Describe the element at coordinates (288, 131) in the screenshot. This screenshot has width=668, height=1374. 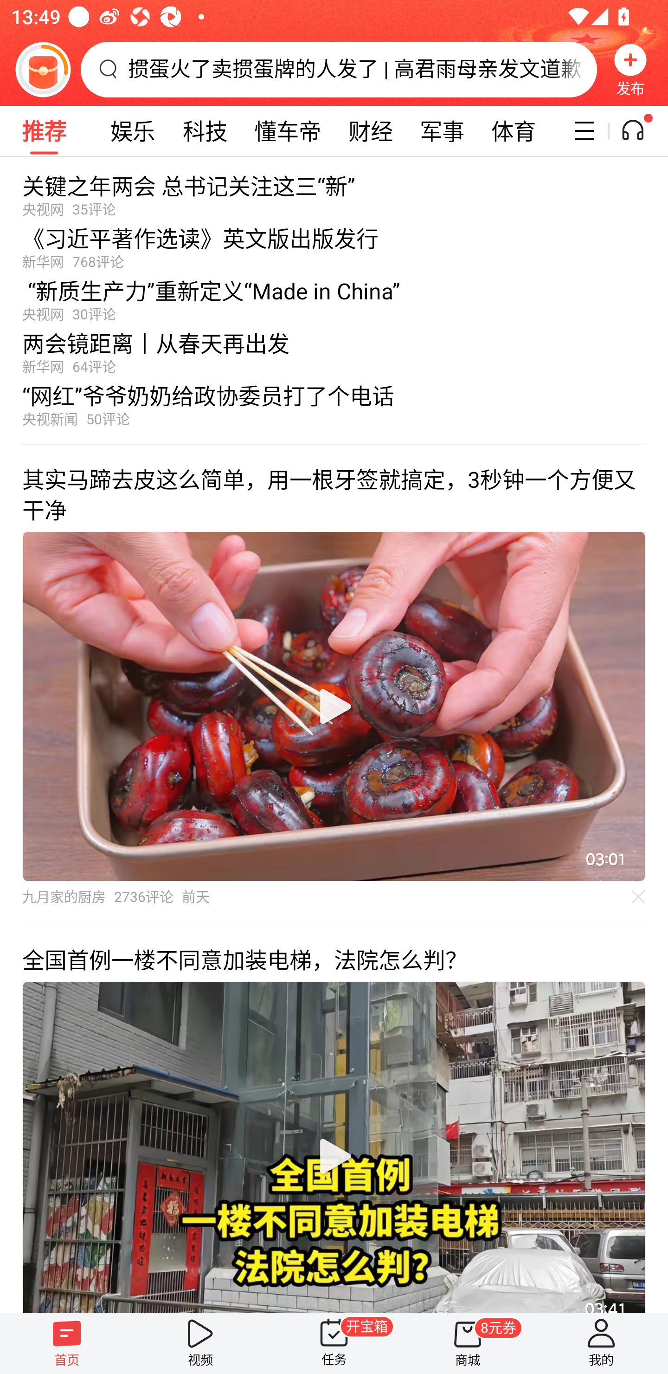
I see `懂车帝` at that location.